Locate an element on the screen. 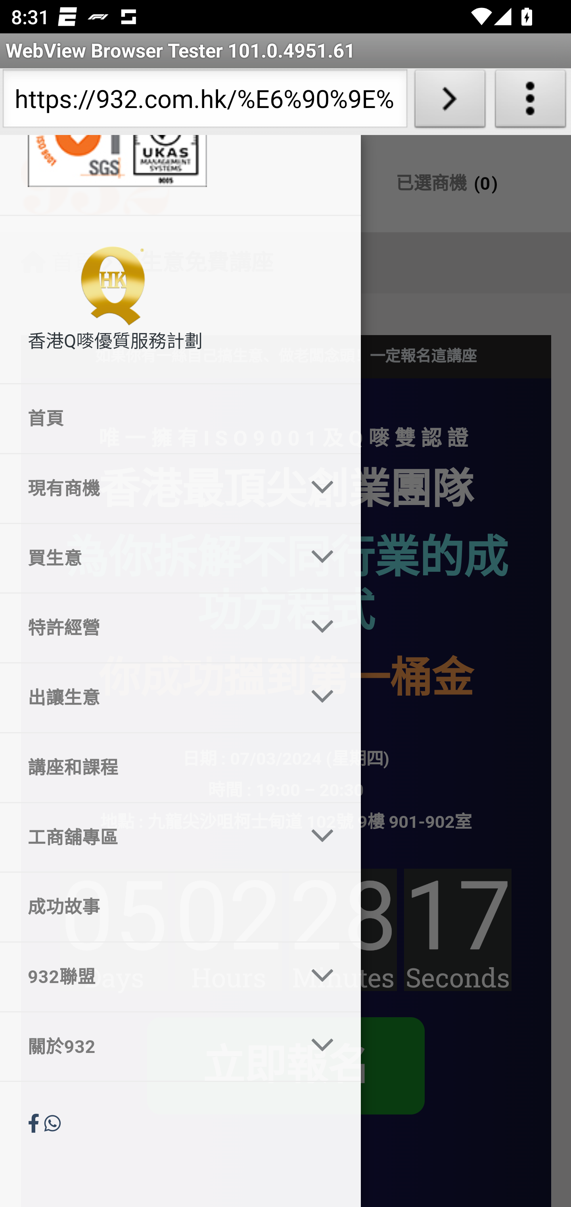 The height and width of the screenshot is (1207, 571). Toggle is located at coordinates (323, 488).